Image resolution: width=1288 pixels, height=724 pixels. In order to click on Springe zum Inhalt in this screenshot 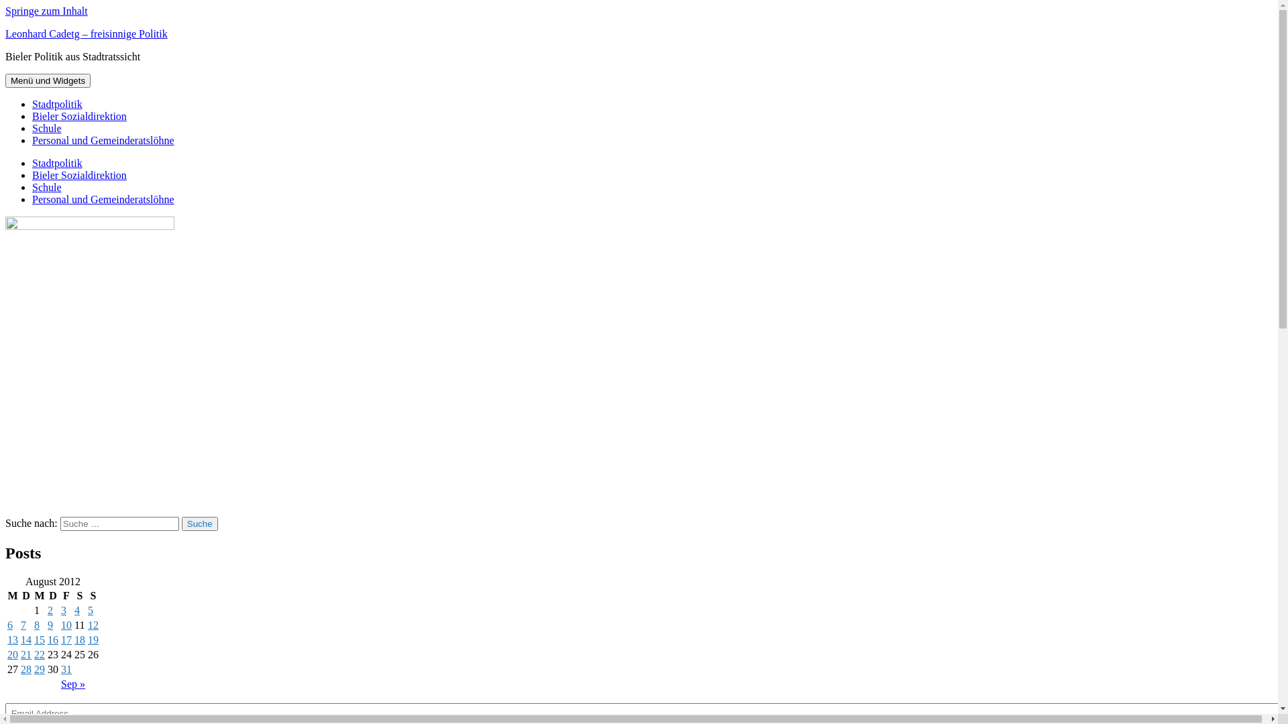, I will do `click(47, 11)`.